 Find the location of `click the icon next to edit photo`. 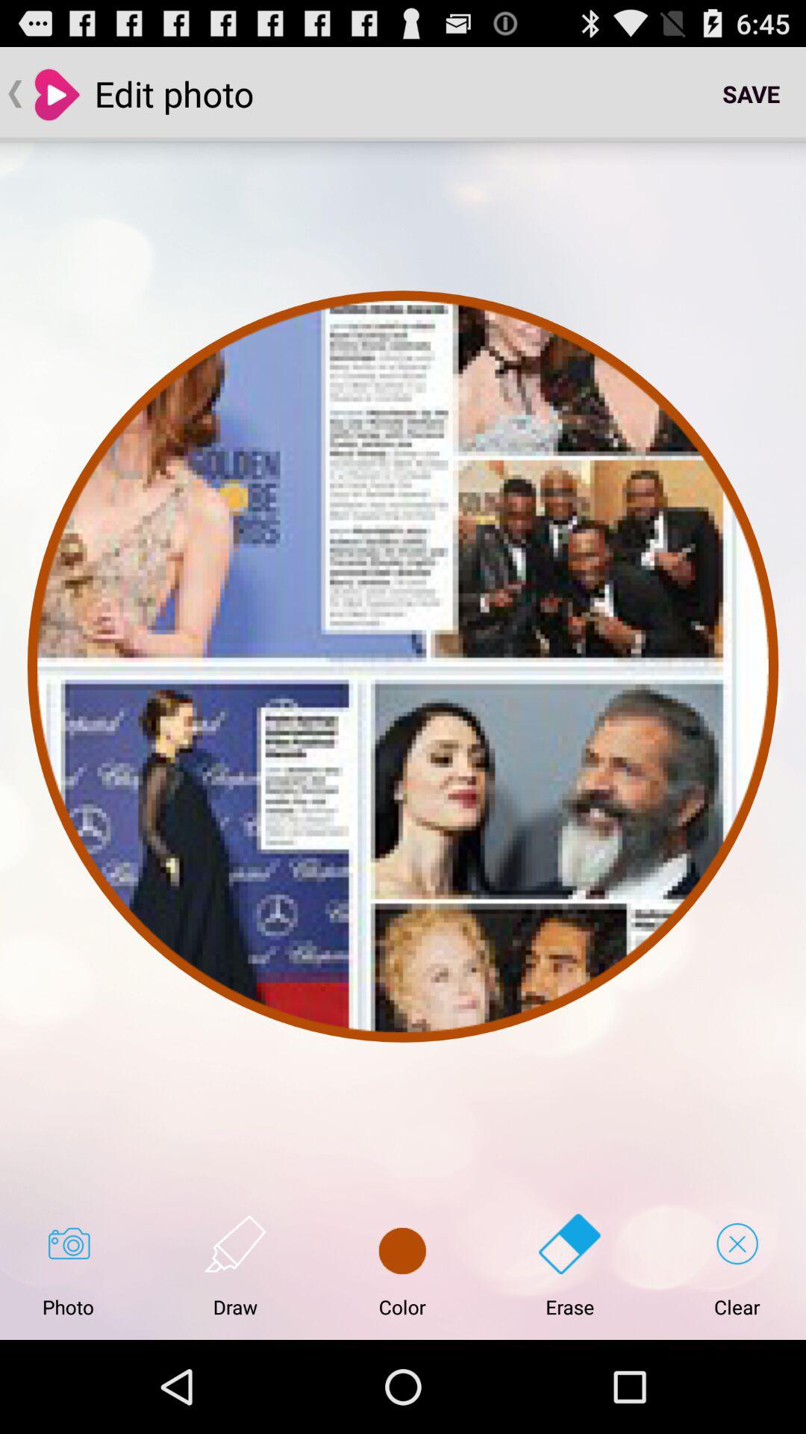

click the icon next to edit photo is located at coordinates (751, 94).